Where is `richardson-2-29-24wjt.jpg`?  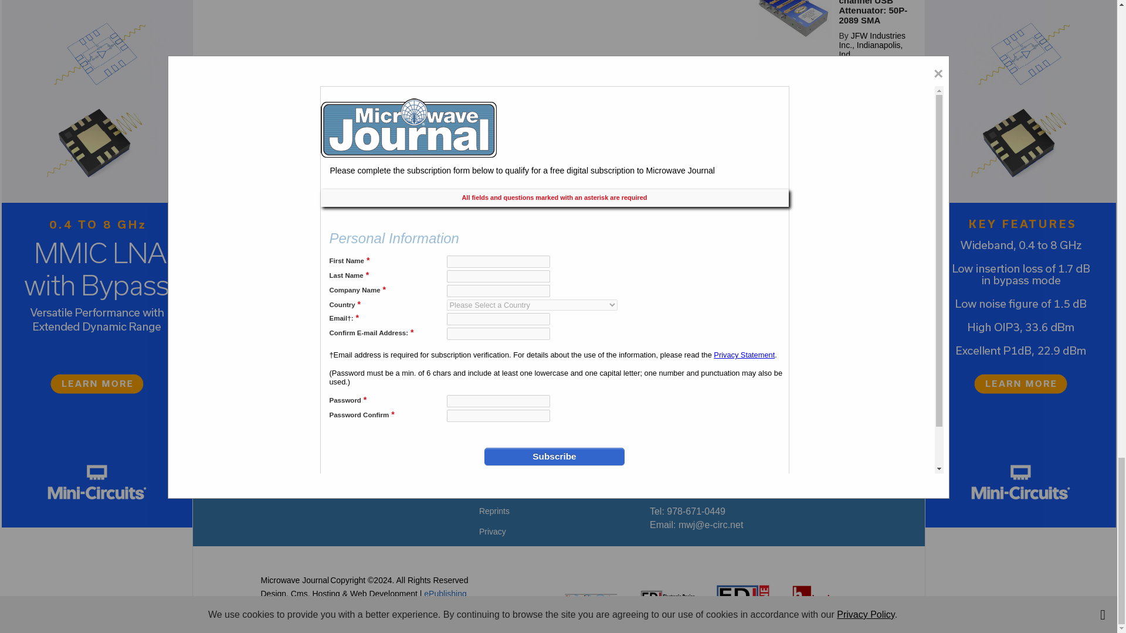
richardson-2-29-24wjt.jpg is located at coordinates (793, 195).